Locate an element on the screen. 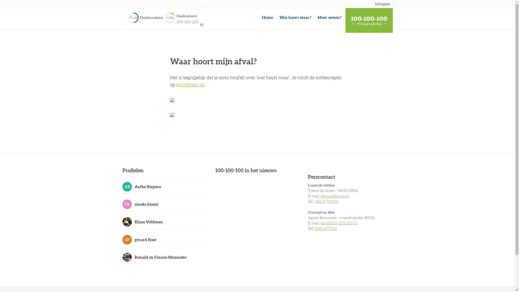 Image resolution: width=519 pixels, height=292 pixels. Inloggen is located at coordinates (382, 4).